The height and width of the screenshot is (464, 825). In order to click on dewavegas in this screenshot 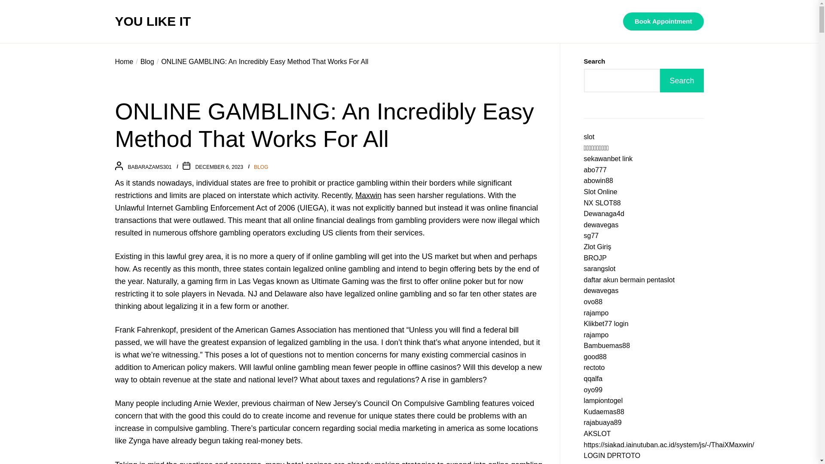, I will do `click(601, 225)`.